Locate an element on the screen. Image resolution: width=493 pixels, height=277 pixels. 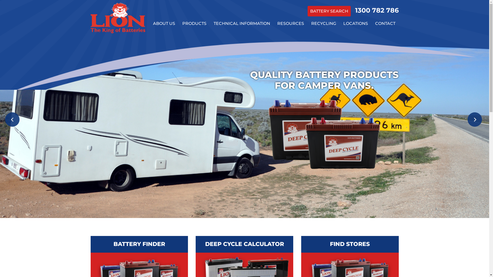
VICTORIA/TASMANIA is located at coordinates (356, 61).